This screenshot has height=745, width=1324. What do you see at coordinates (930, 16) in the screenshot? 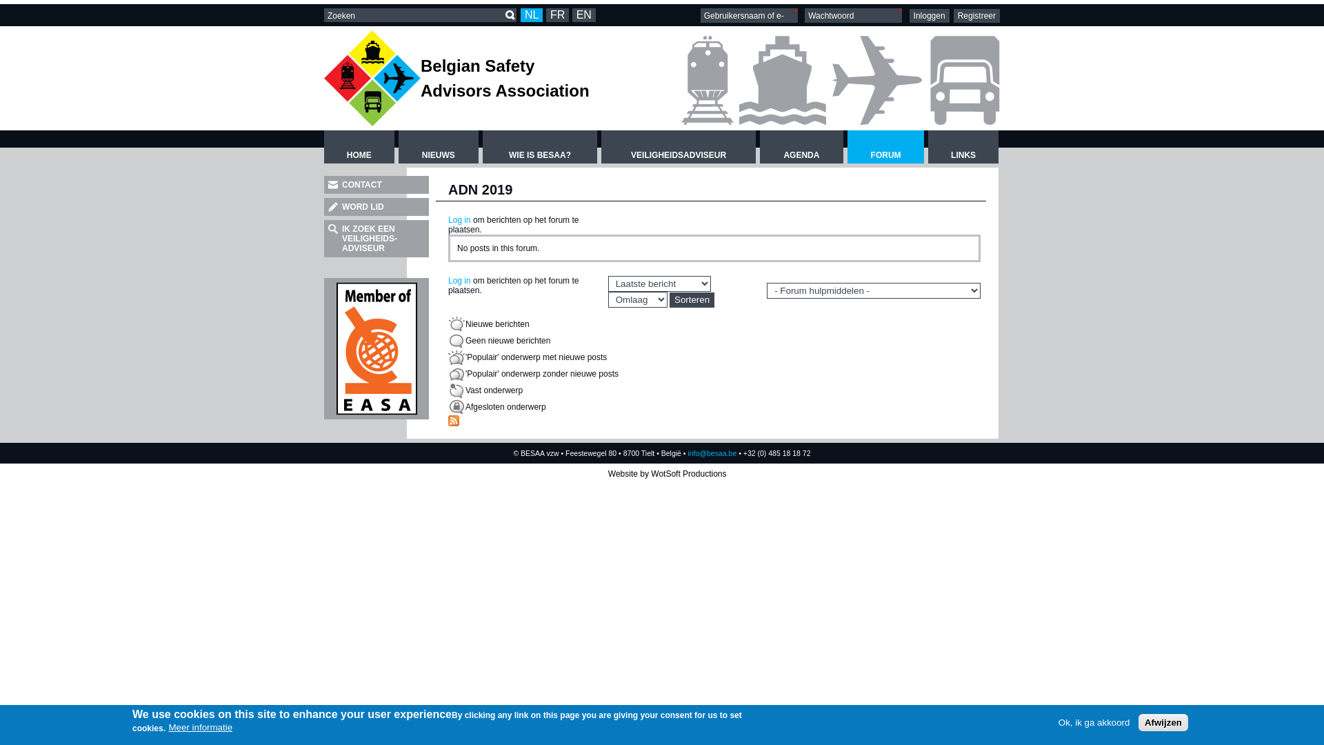
I see `Inloggen` at bounding box center [930, 16].